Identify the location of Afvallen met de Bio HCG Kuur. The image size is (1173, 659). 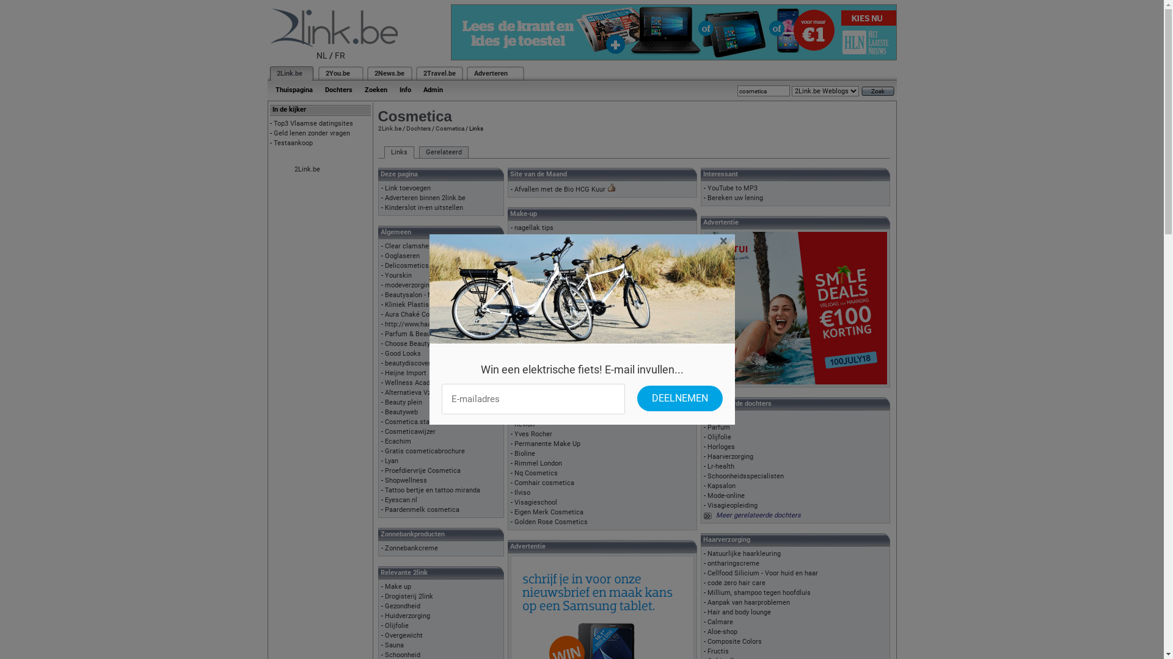
(560, 189).